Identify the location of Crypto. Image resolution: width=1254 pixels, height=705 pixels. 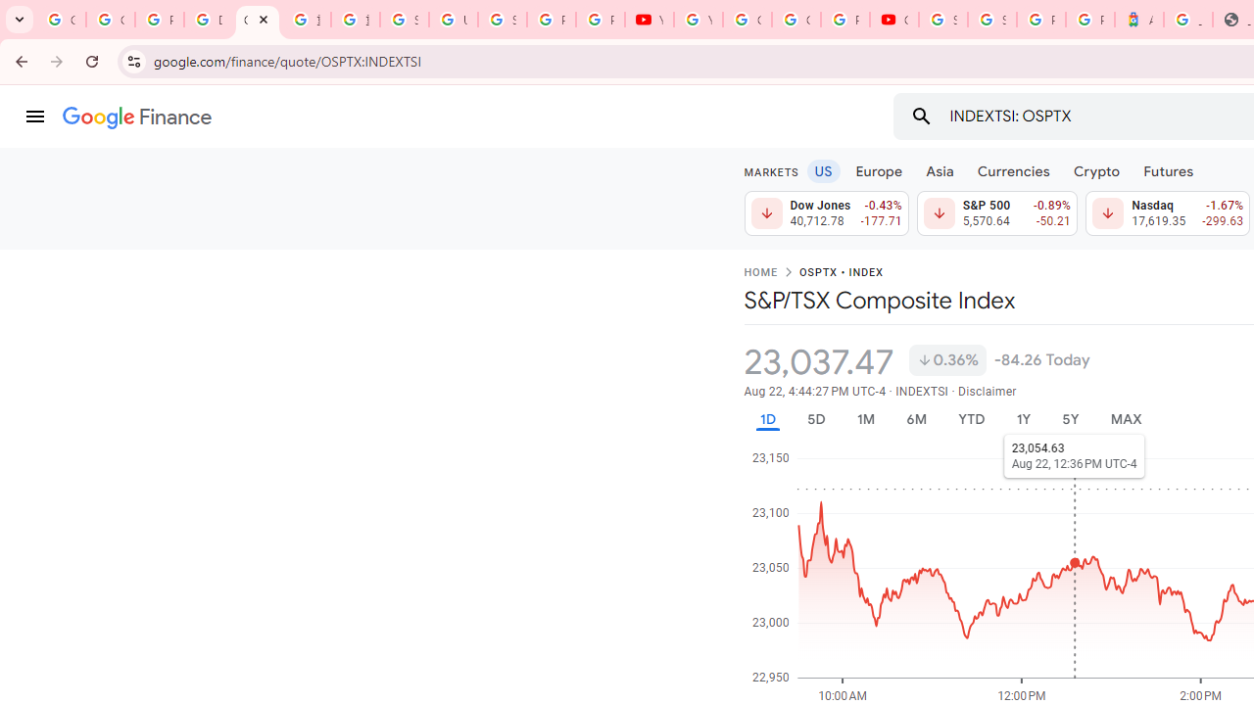
(1096, 170).